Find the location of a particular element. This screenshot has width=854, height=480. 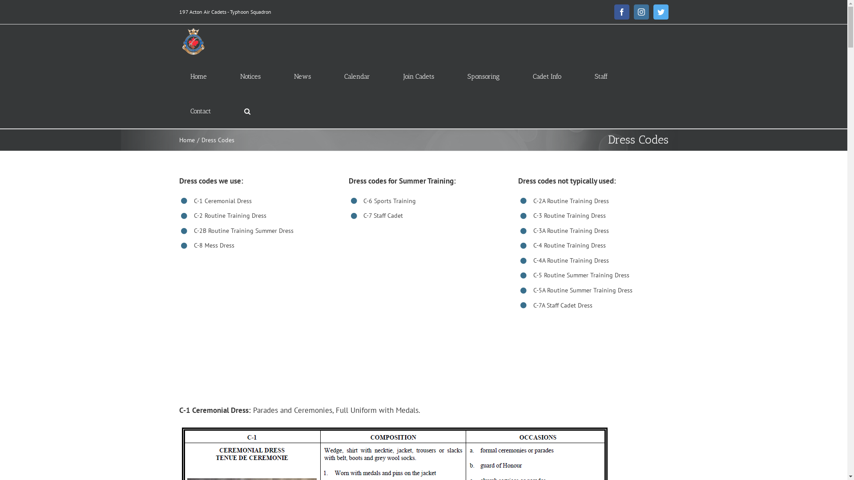

Staff is located at coordinates (601, 76).